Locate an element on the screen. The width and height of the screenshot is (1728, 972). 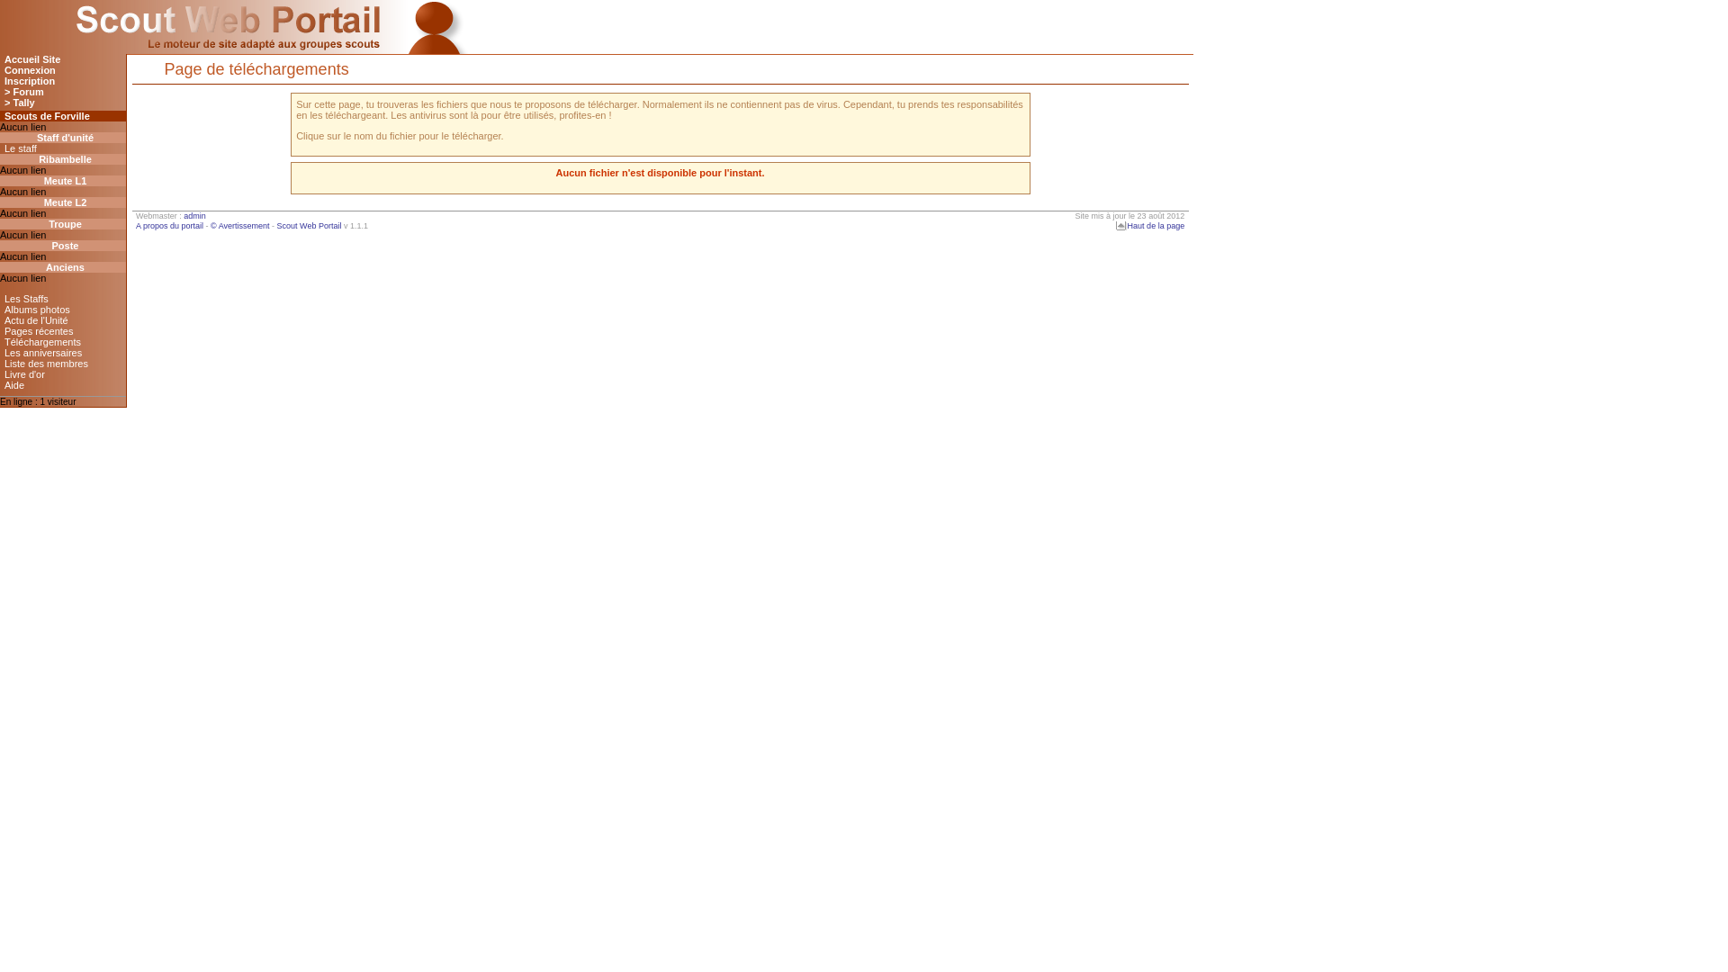
Meute L1 is located at coordinates (63, 181).